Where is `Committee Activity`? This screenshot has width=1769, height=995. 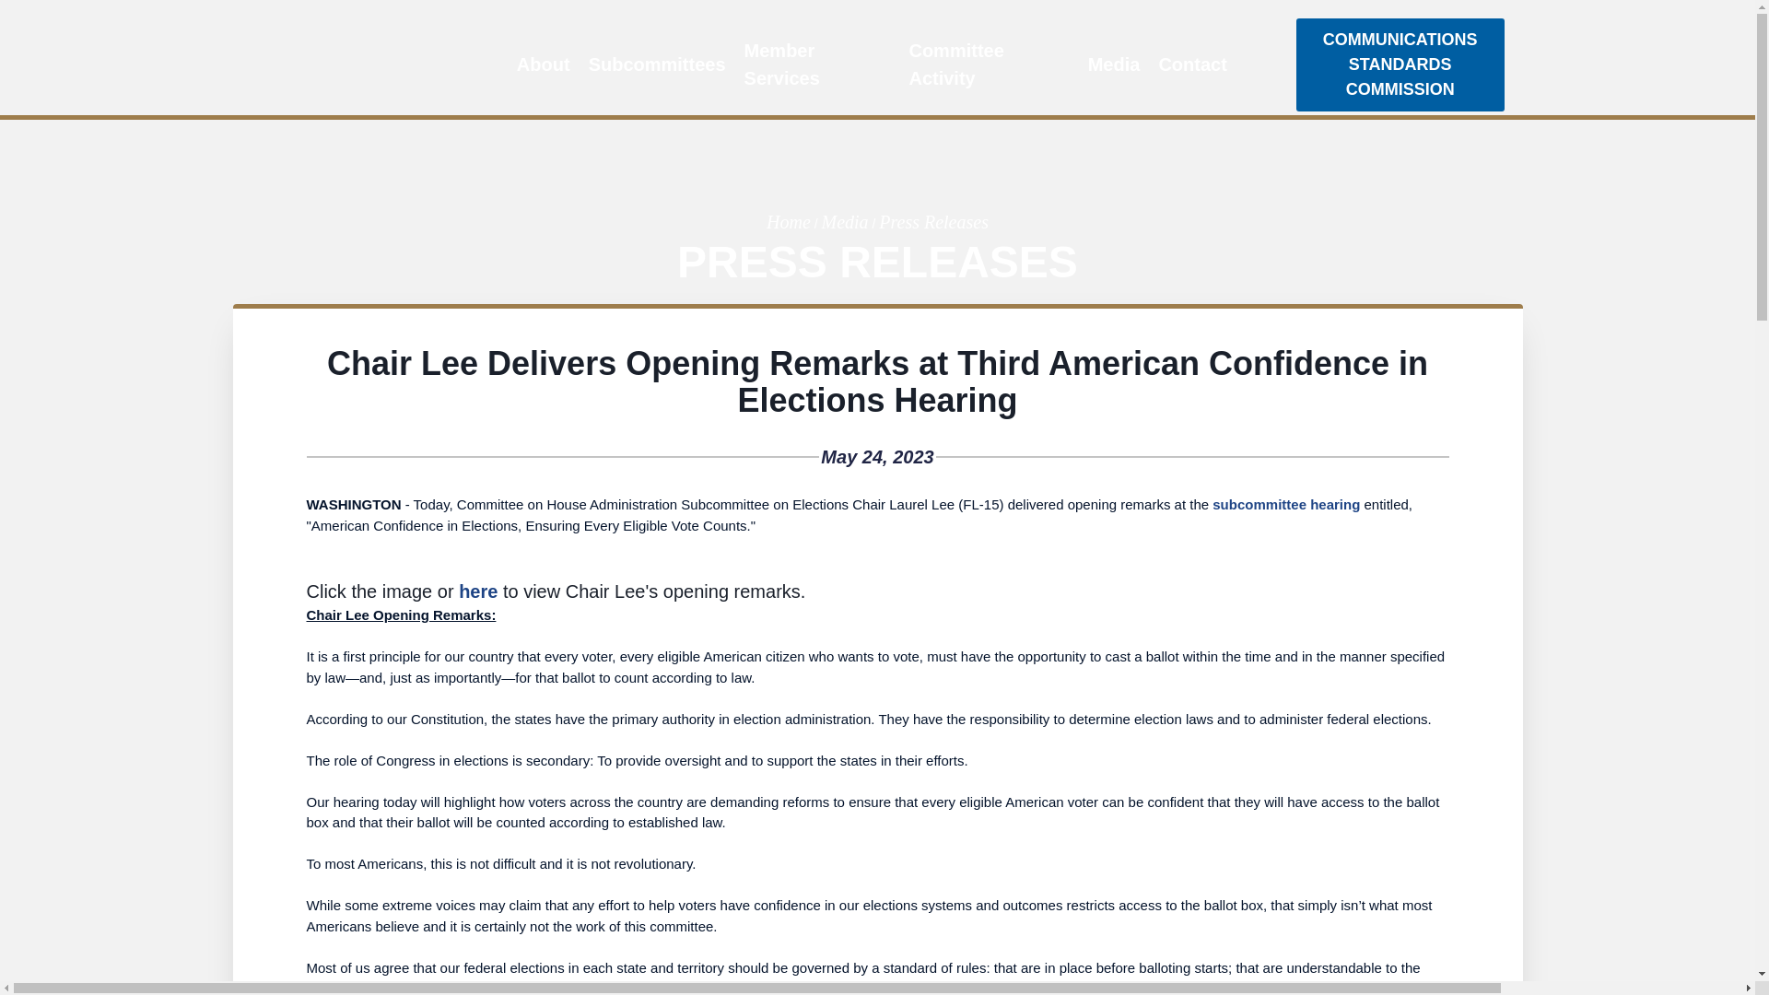 Committee Activity is located at coordinates (988, 64).